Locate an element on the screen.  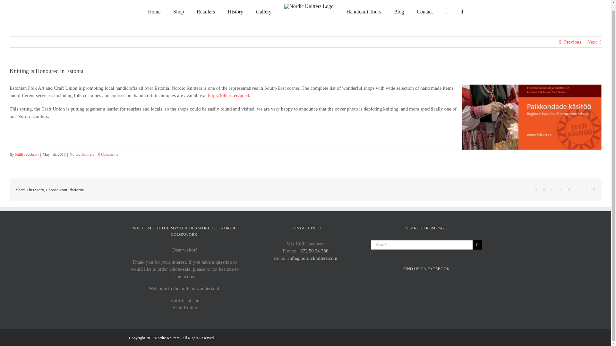
Gallery is located at coordinates (264, 12).